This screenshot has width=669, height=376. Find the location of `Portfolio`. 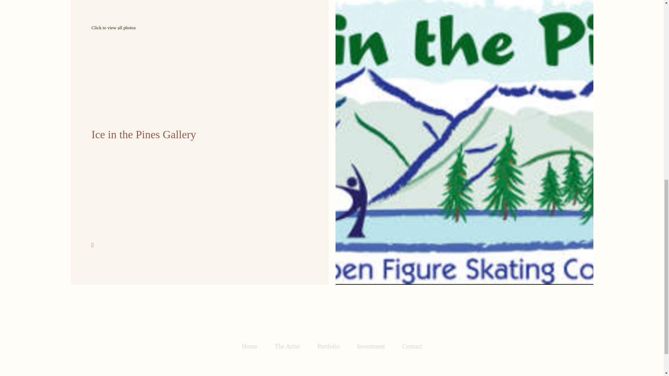

Portfolio is located at coordinates (328, 347).